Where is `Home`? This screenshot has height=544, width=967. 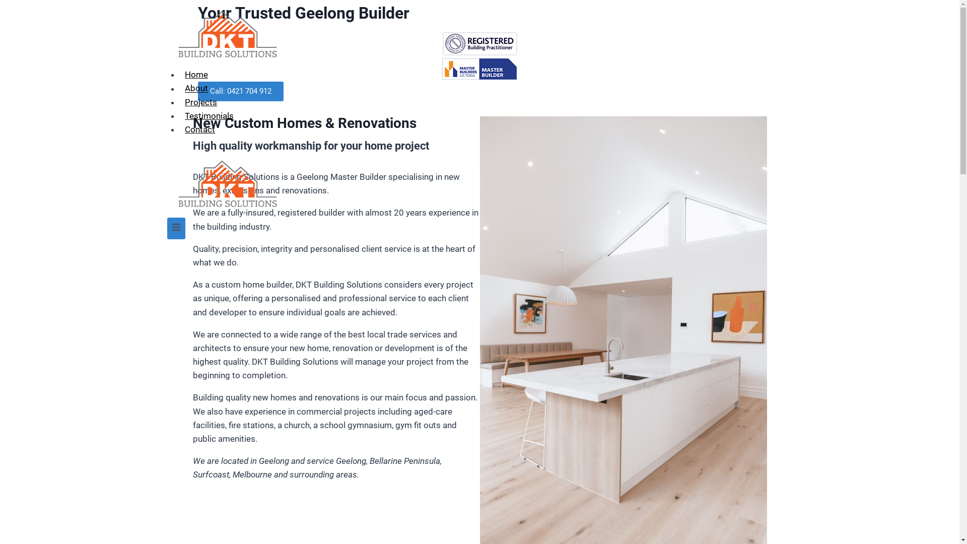 Home is located at coordinates (196, 75).